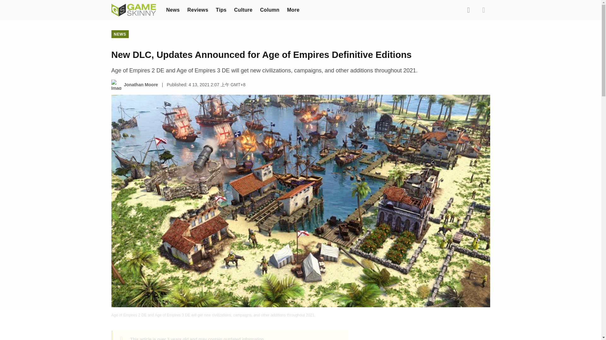 The image size is (606, 340). What do you see at coordinates (120, 34) in the screenshot?
I see `NEWS` at bounding box center [120, 34].